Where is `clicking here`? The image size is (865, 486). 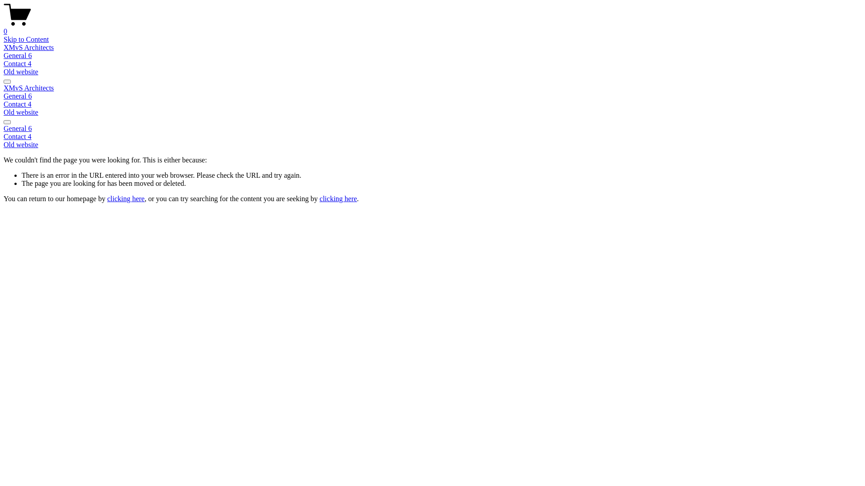
clicking here is located at coordinates (338, 199).